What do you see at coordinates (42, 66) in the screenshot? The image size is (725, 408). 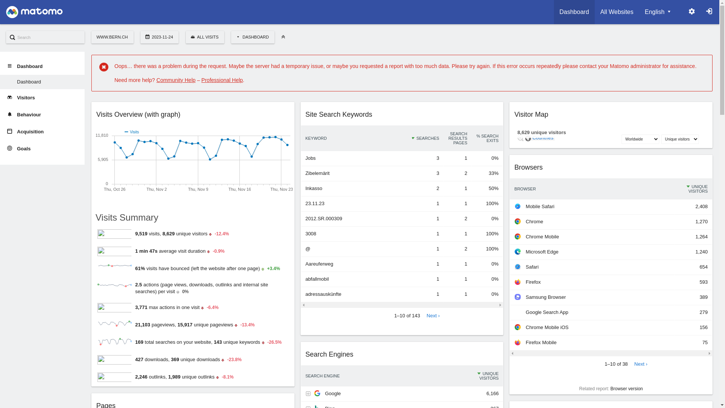 I see `Dashboard` at bounding box center [42, 66].